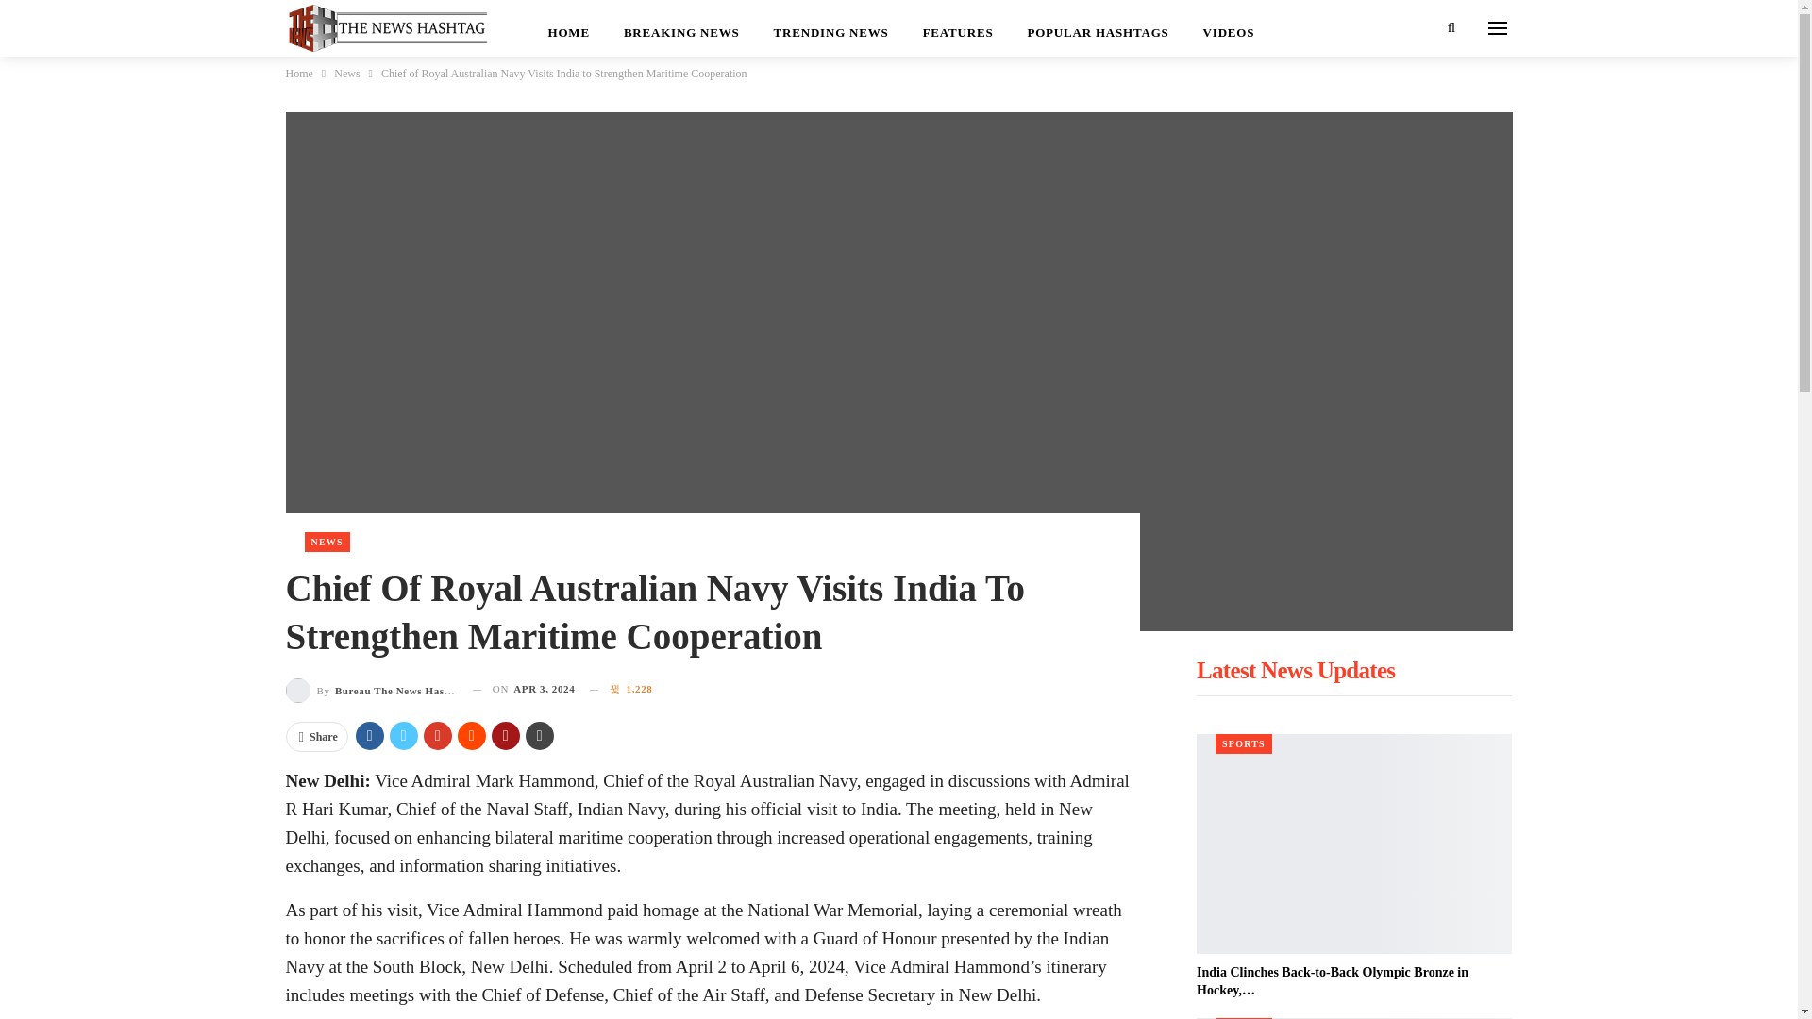  I want to click on Browse Author Articles, so click(371, 689).